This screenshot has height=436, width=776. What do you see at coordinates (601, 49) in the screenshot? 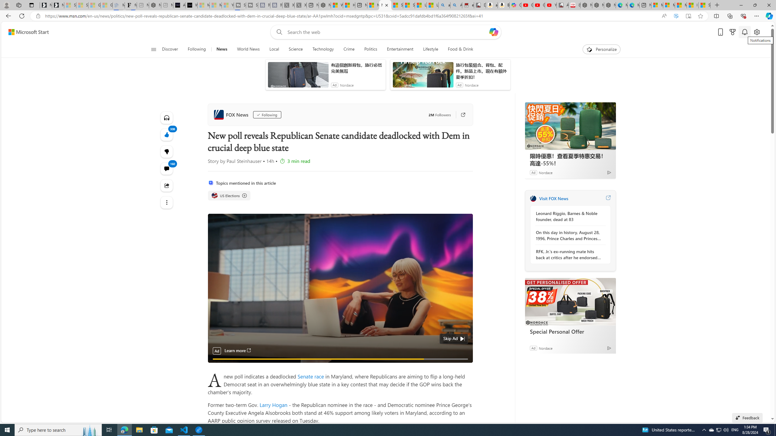
I see `Personalize` at bounding box center [601, 49].